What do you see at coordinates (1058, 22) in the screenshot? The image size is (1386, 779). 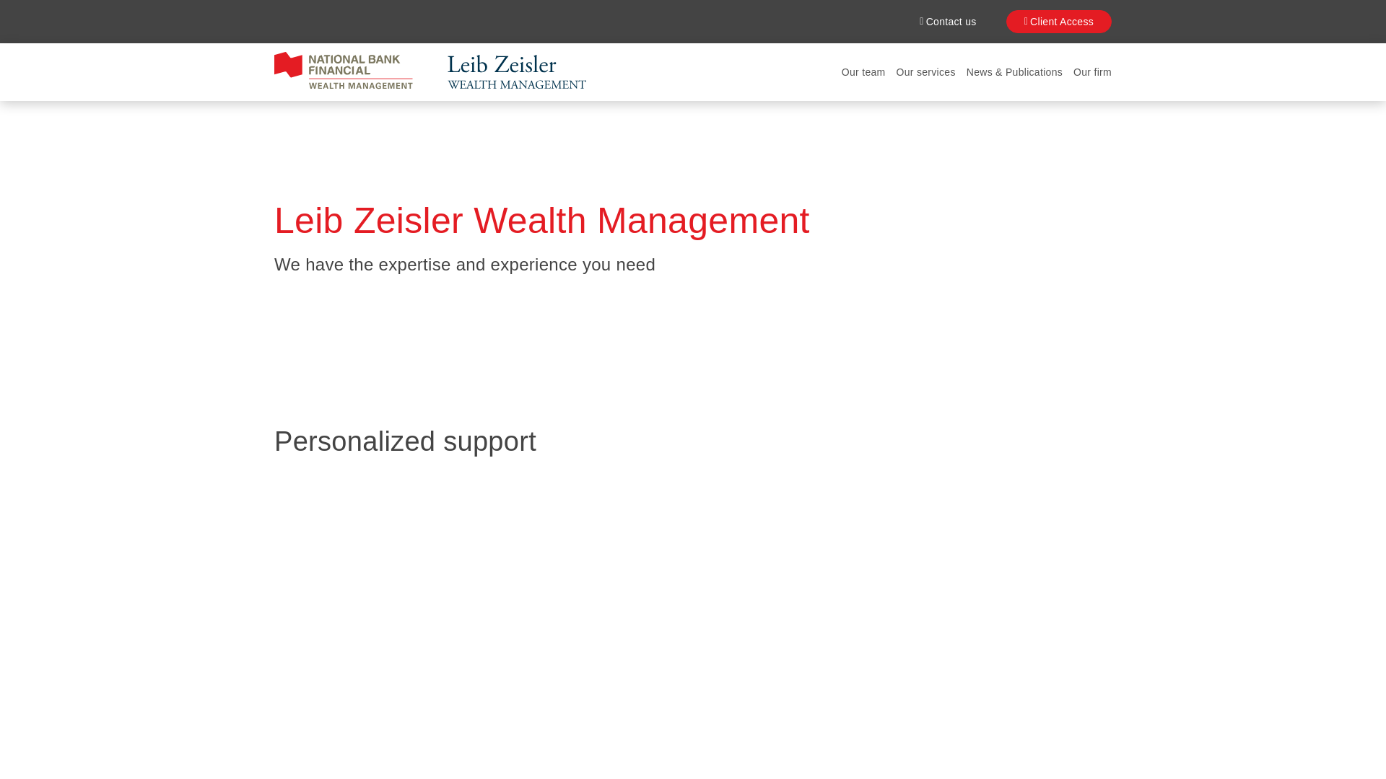 I see `Client Access` at bounding box center [1058, 22].